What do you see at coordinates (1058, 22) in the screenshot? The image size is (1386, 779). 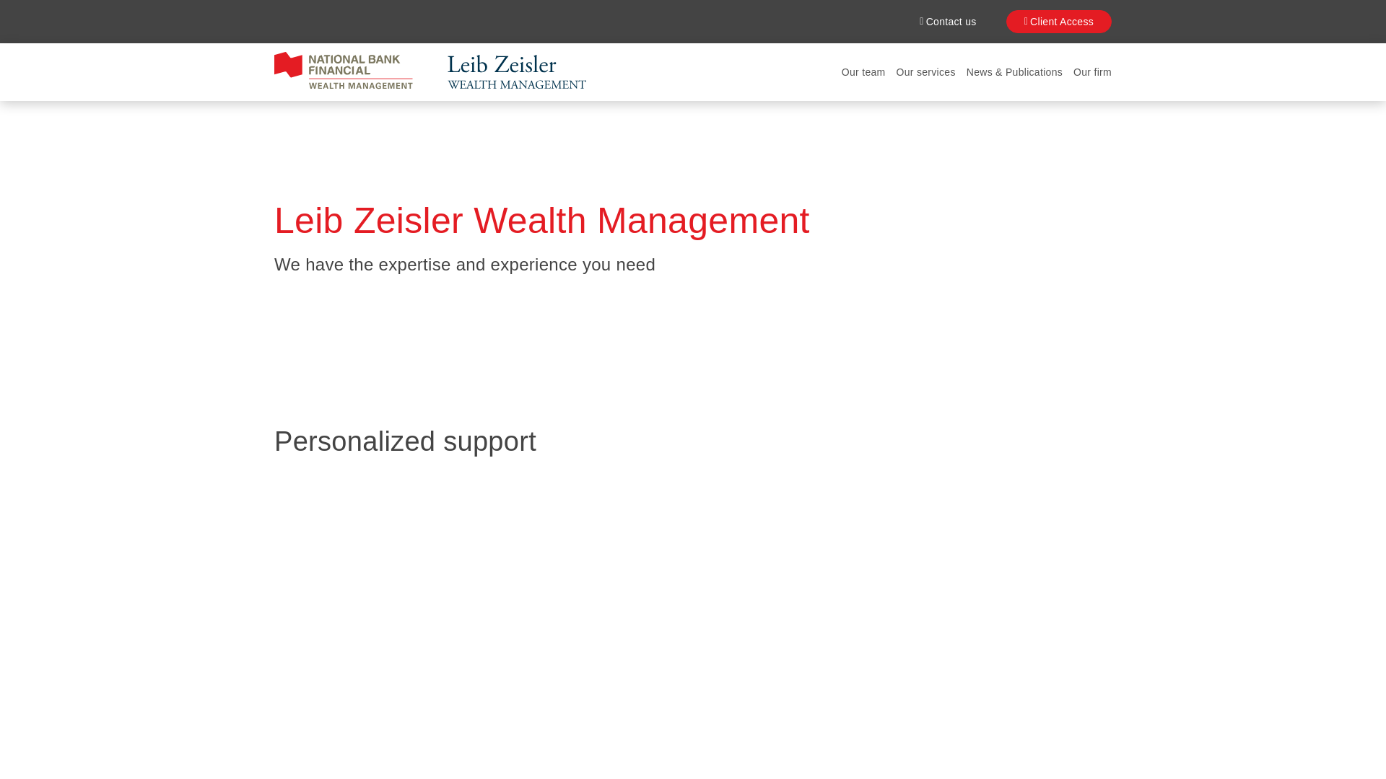 I see `Client Access` at bounding box center [1058, 22].